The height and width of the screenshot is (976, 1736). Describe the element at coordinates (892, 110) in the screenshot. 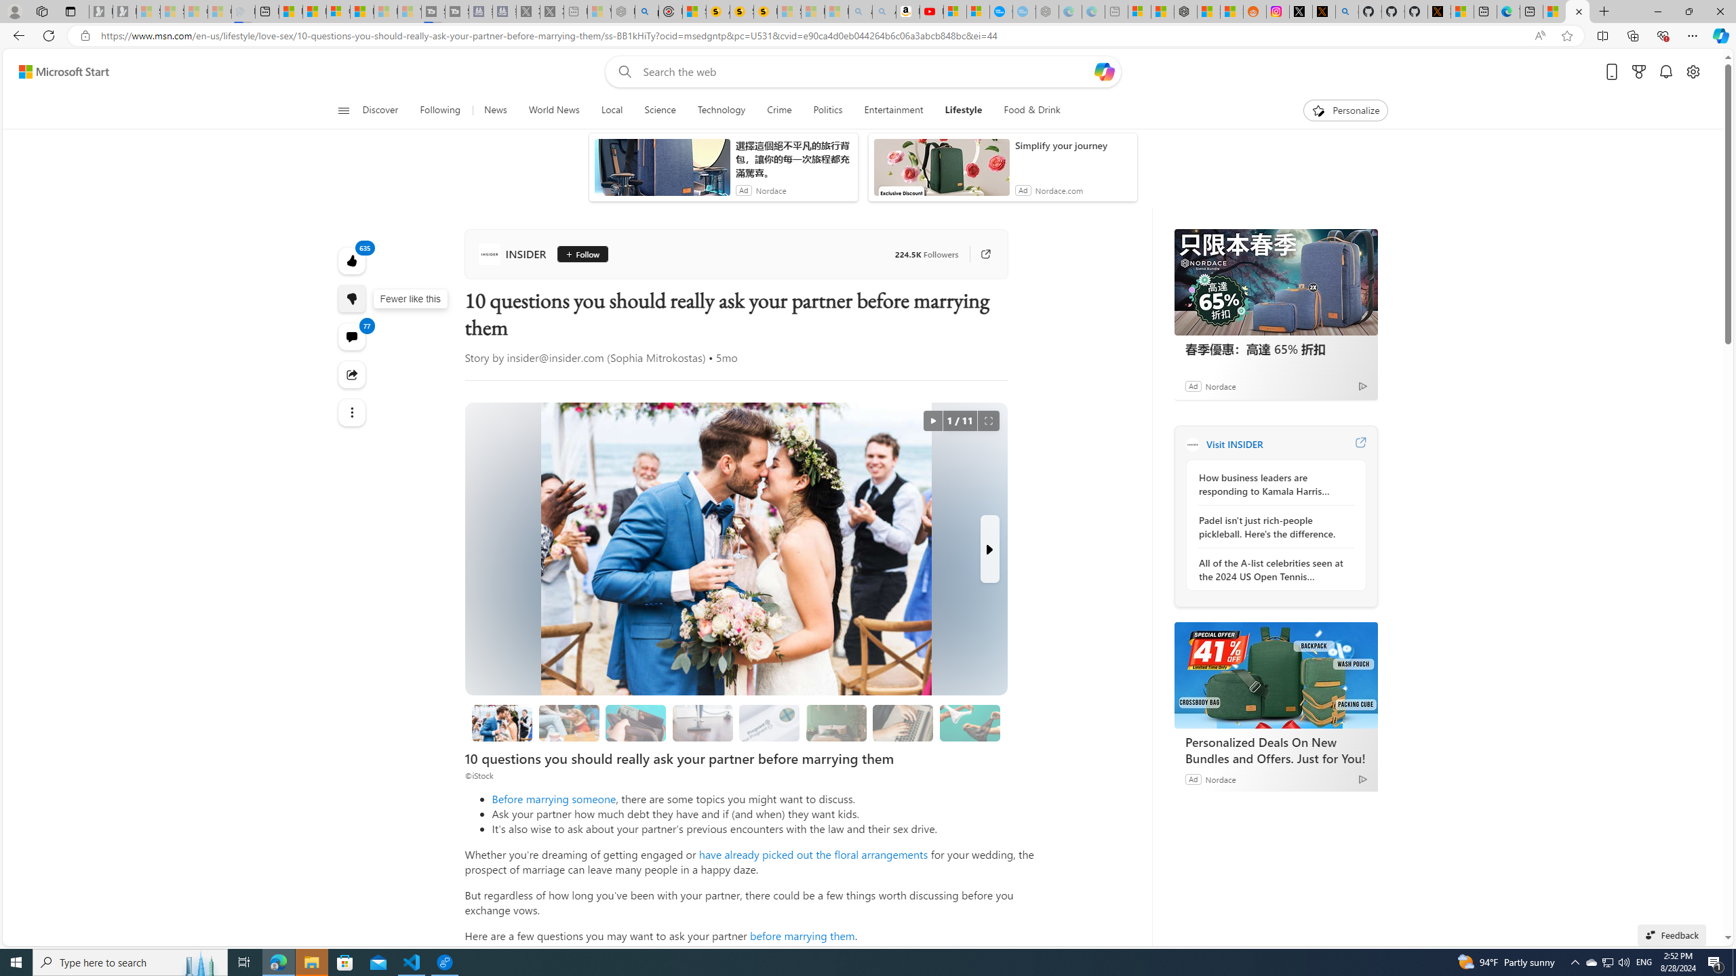

I see `Entertainment` at that location.